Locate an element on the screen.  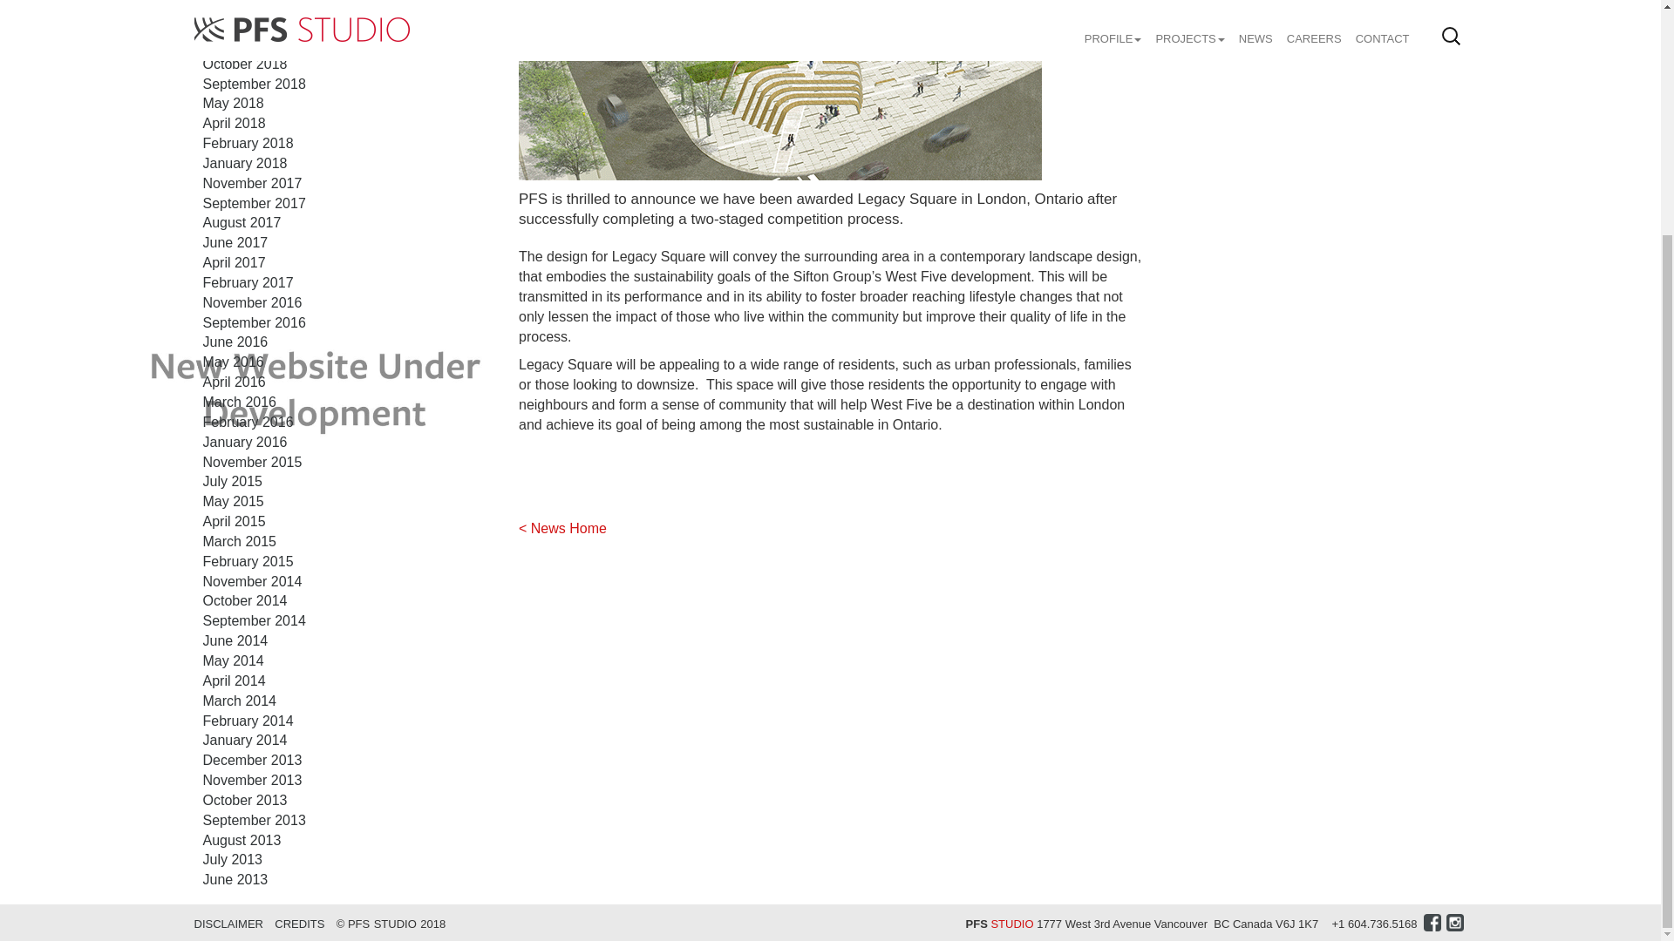
June 2016 is located at coordinates (235, 342).